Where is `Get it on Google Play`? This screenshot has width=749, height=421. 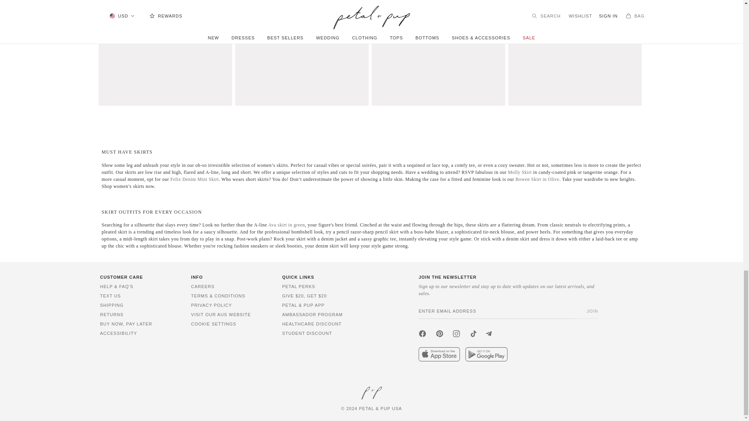
Get it on Google Play is located at coordinates (486, 354).